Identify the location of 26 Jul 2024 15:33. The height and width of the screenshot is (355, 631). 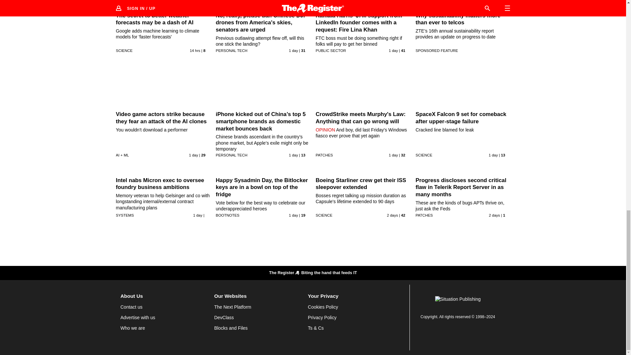
(293, 215).